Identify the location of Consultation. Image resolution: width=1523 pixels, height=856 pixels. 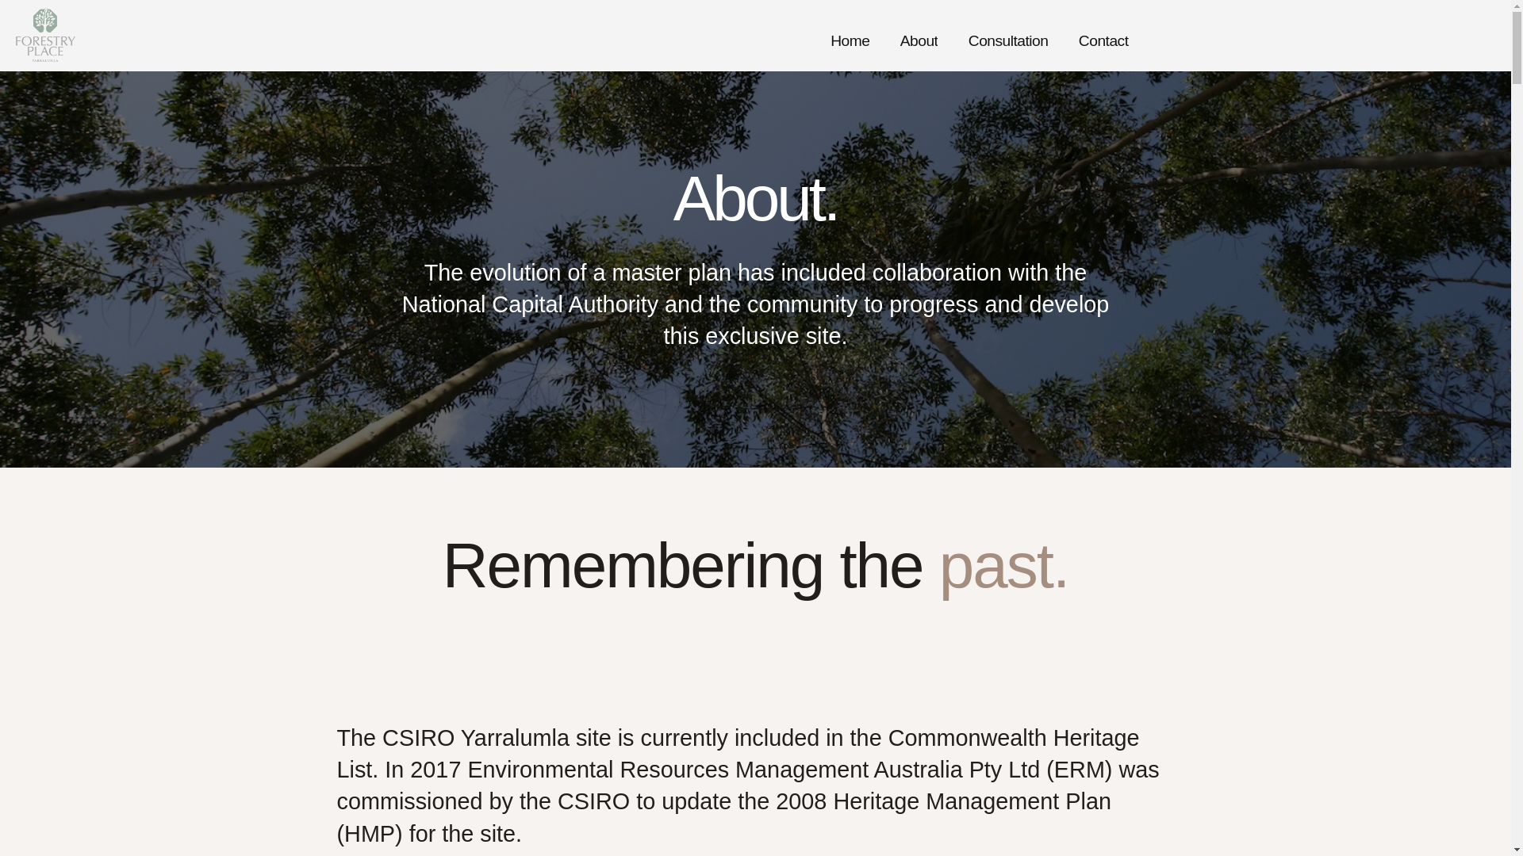
(1009, 43).